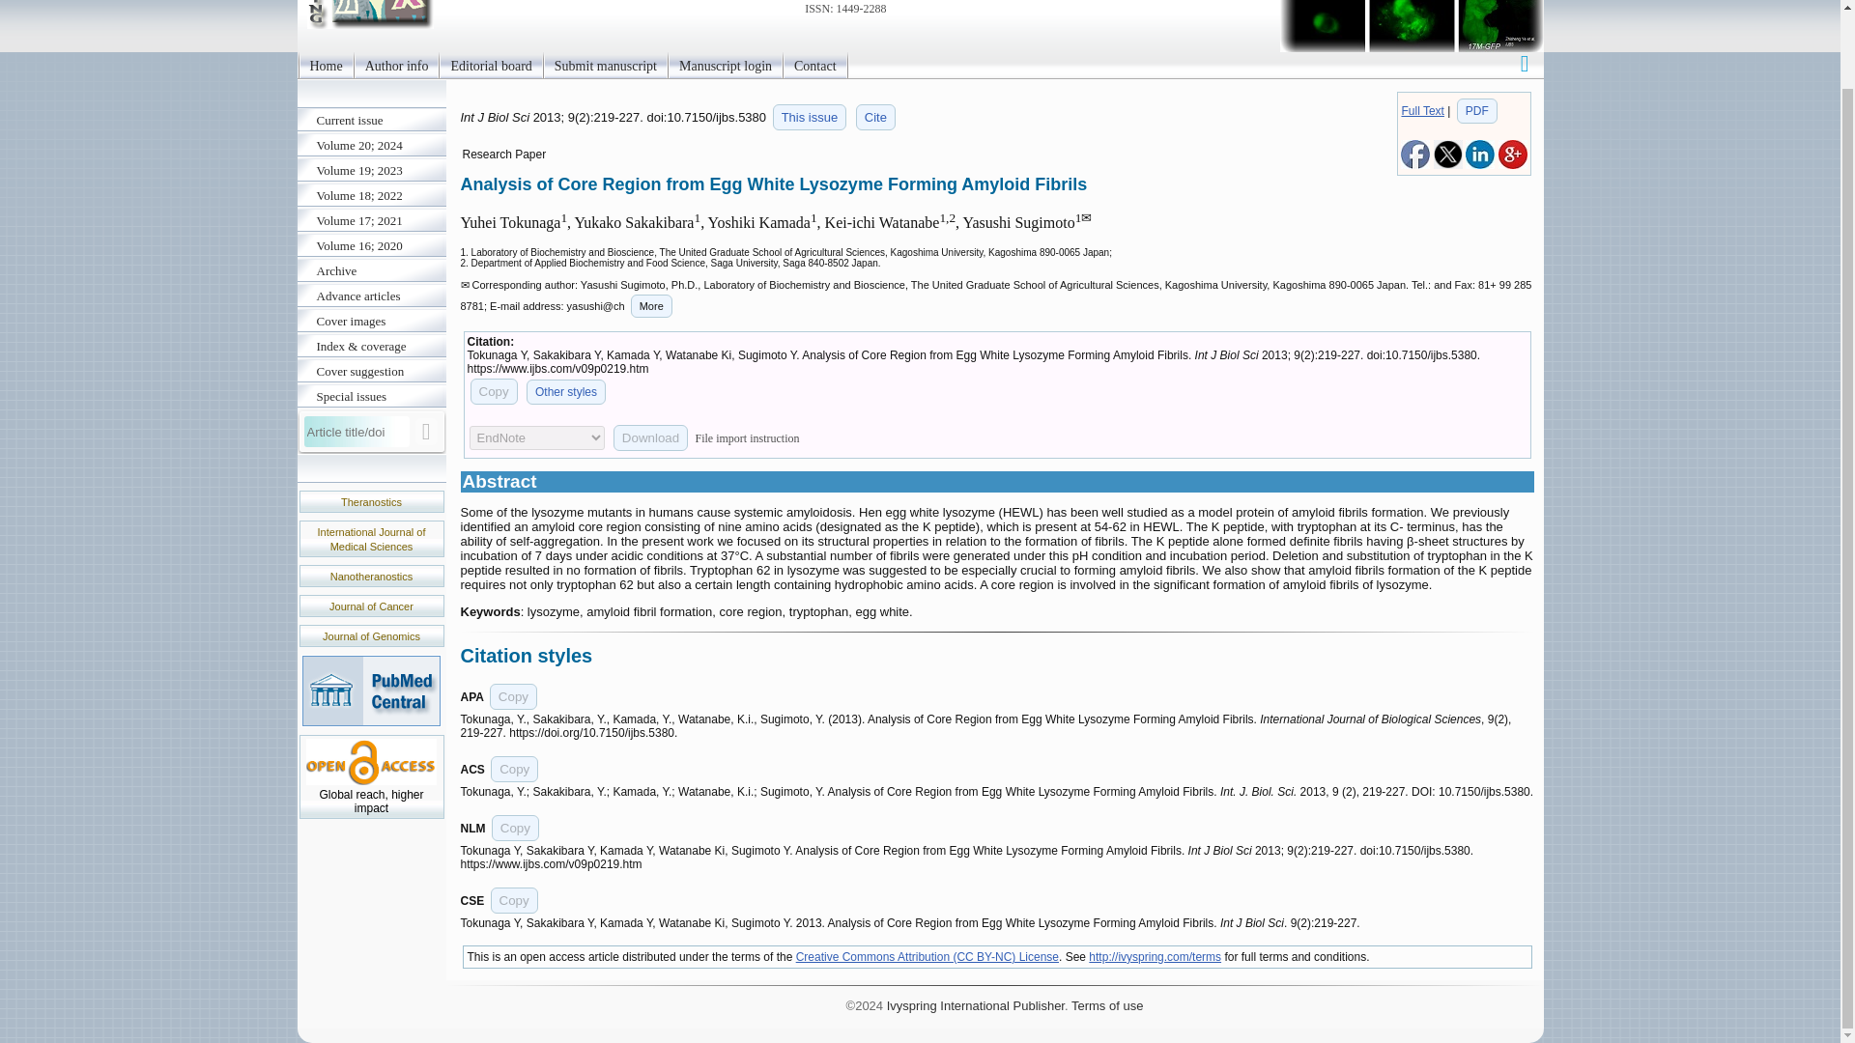  Describe the element at coordinates (371, 296) in the screenshot. I see `Advance articles` at that location.